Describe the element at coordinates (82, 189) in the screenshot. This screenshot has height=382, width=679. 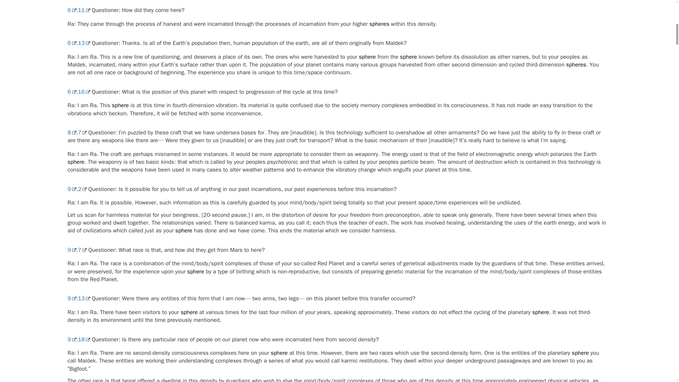
I see `2` at that location.